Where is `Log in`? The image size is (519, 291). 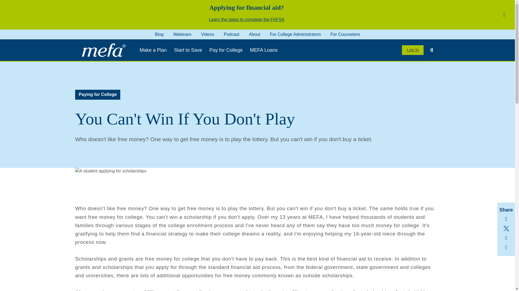 Log in is located at coordinates (412, 50).